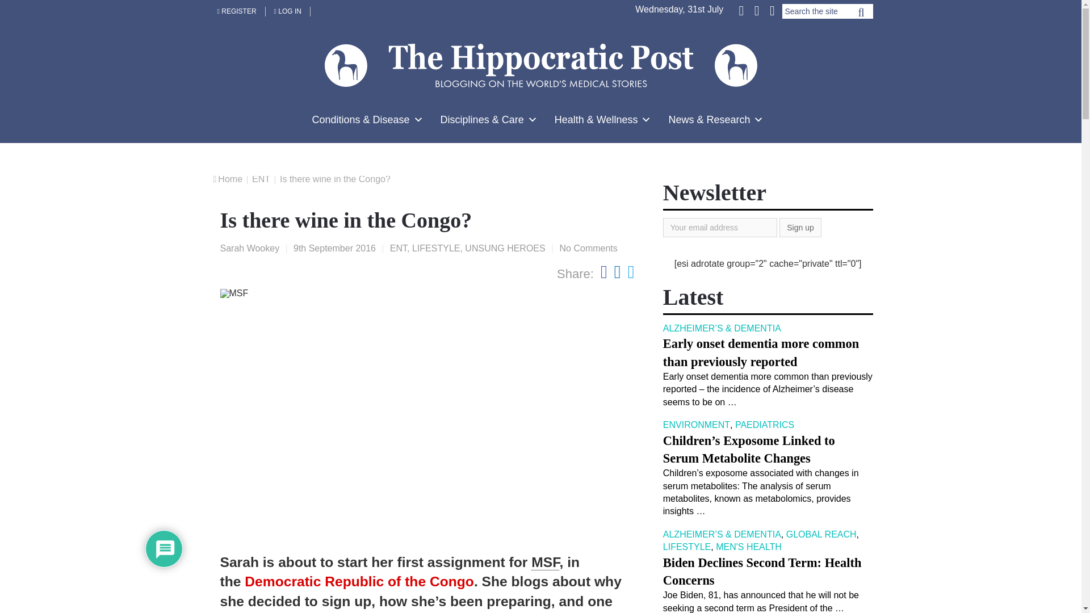  Describe the element at coordinates (799, 227) in the screenshot. I see `Sign up` at that location.